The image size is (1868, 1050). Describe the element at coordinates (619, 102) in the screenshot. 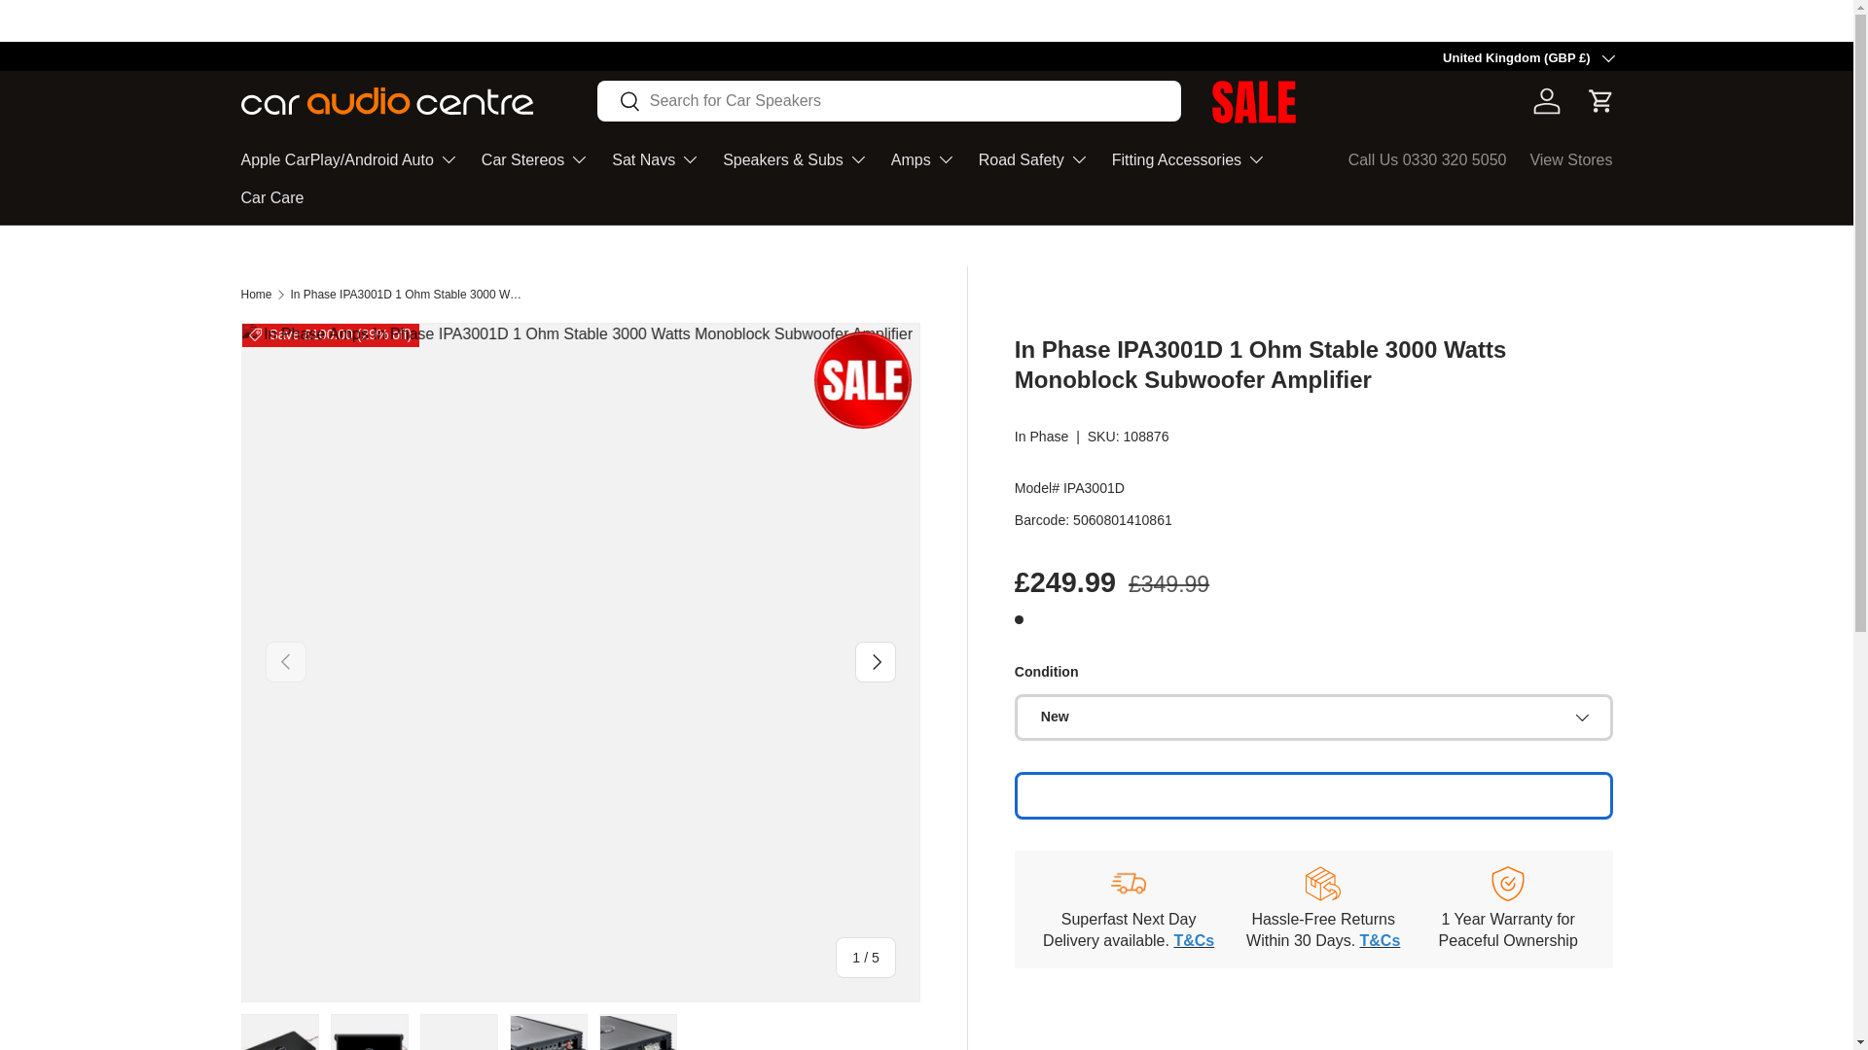

I see `Search` at that location.